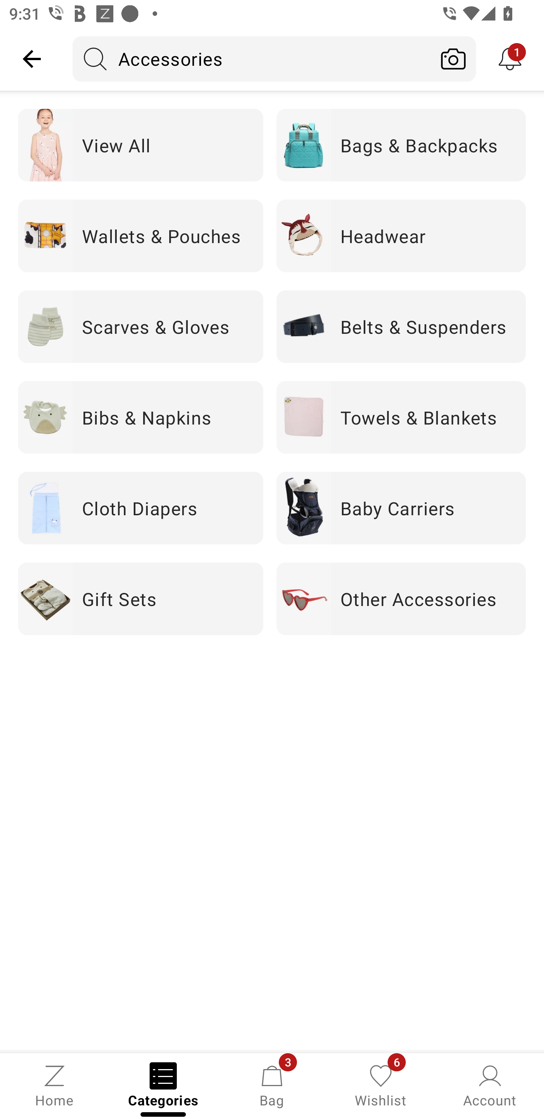 The width and height of the screenshot is (544, 1119). I want to click on Wallets & Pouches, so click(141, 235).